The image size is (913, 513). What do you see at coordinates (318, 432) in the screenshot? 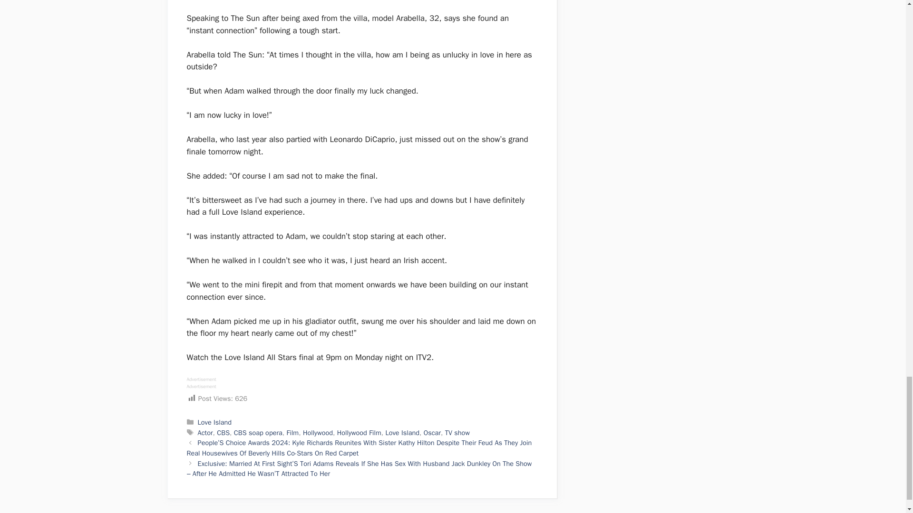
I see `Hollywood` at bounding box center [318, 432].